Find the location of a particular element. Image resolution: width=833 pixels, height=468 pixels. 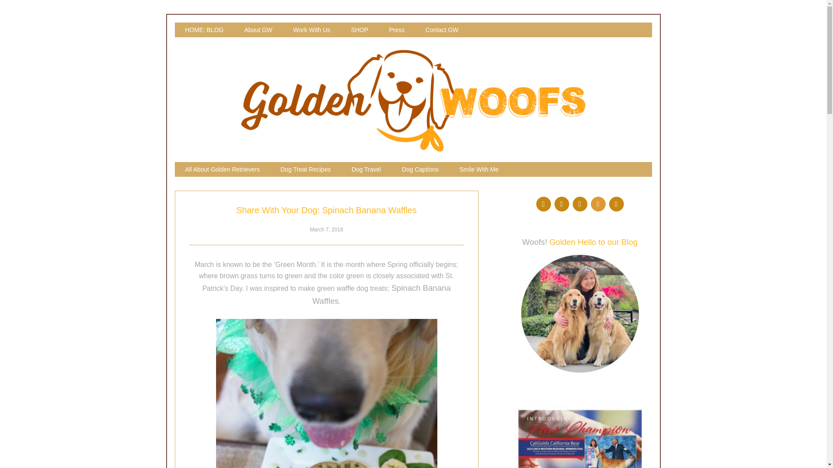

x is located at coordinates (598, 204).